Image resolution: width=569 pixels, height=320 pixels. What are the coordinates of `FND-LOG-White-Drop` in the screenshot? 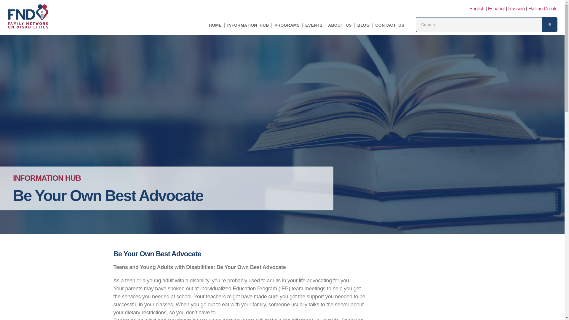 It's located at (28, 16).